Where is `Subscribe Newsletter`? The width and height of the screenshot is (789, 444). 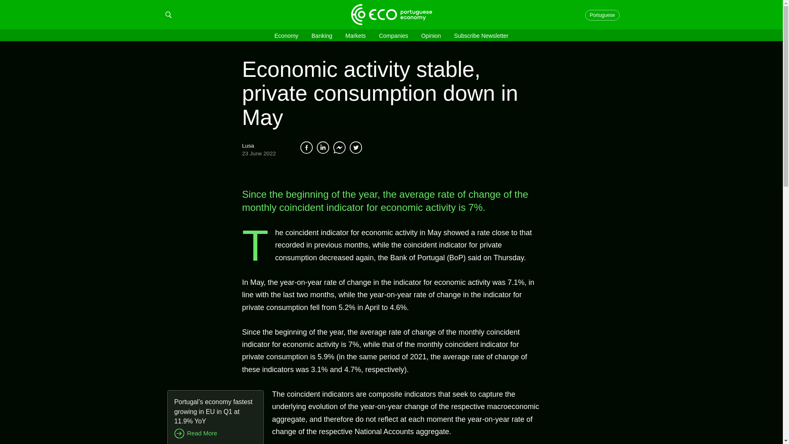 Subscribe Newsletter is located at coordinates (481, 35).